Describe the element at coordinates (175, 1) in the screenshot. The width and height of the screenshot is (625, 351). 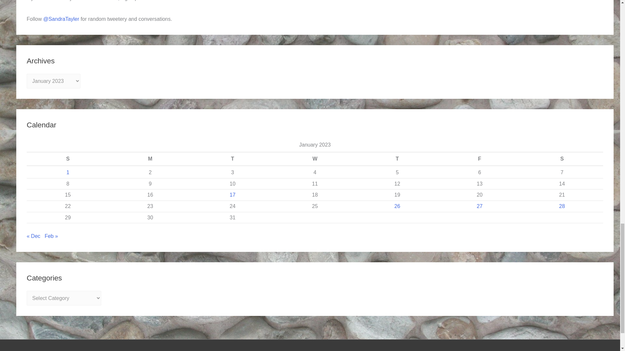
I see `Letters from Sandra` at that location.